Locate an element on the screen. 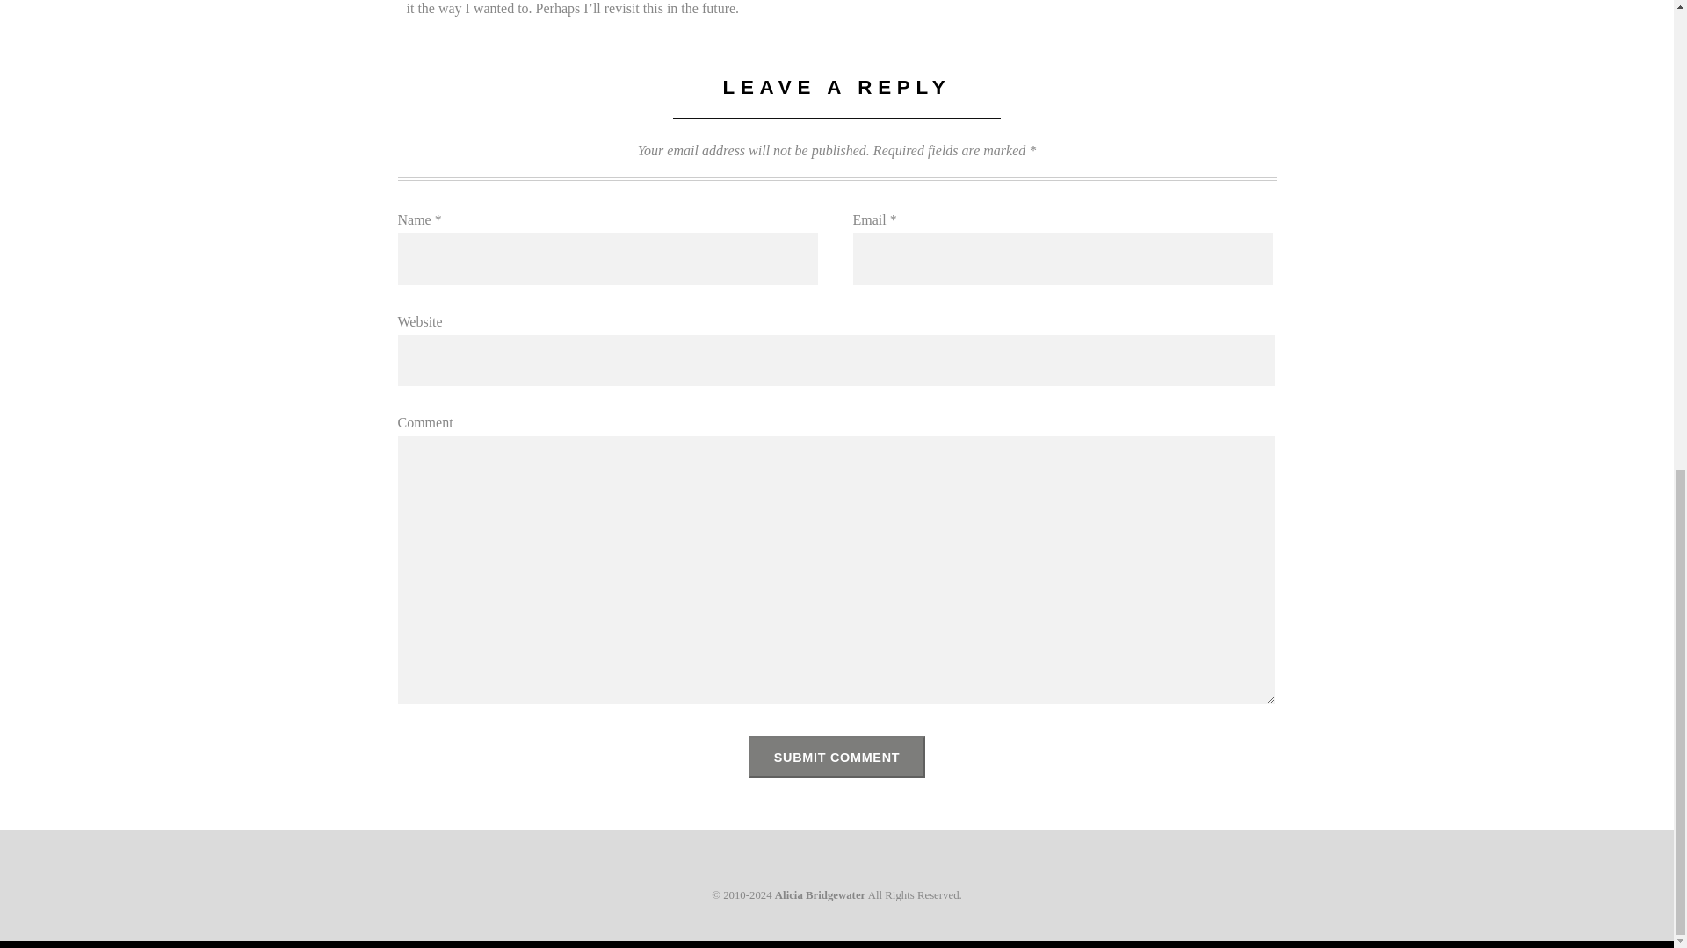 This screenshot has height=948, width=1687. Submit Comment is located at coordinates (837, 757).